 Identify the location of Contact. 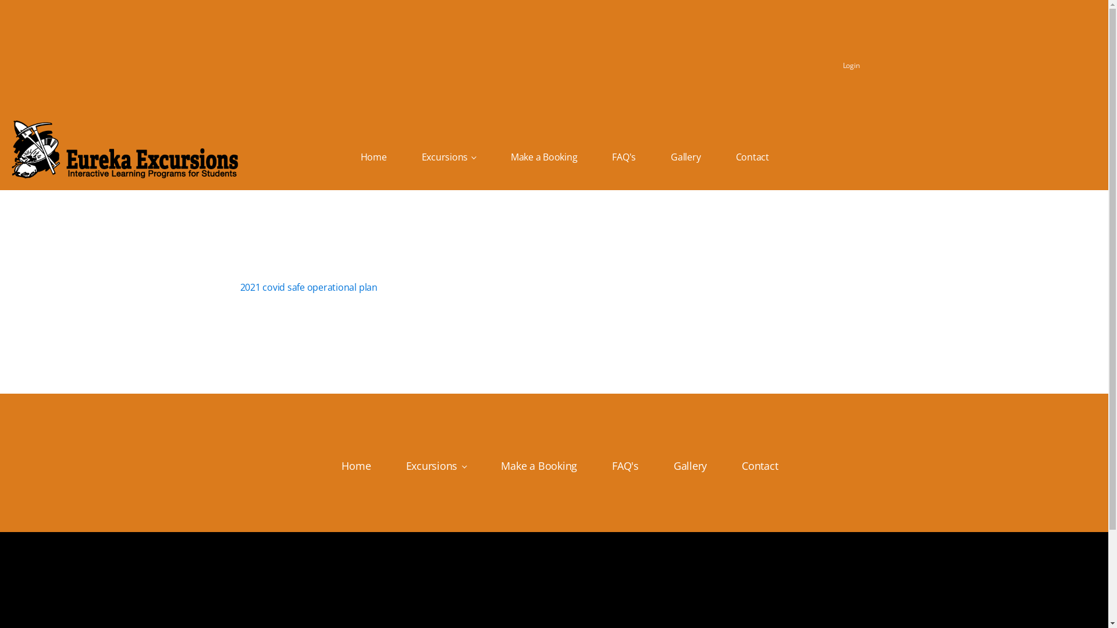
(760, 466).